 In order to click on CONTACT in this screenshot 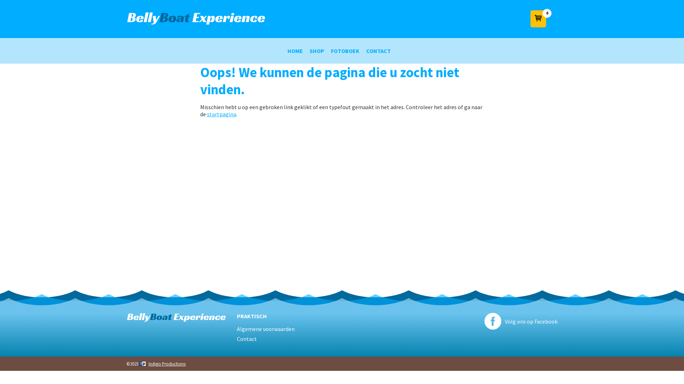, I will do `click(378, 50)`.